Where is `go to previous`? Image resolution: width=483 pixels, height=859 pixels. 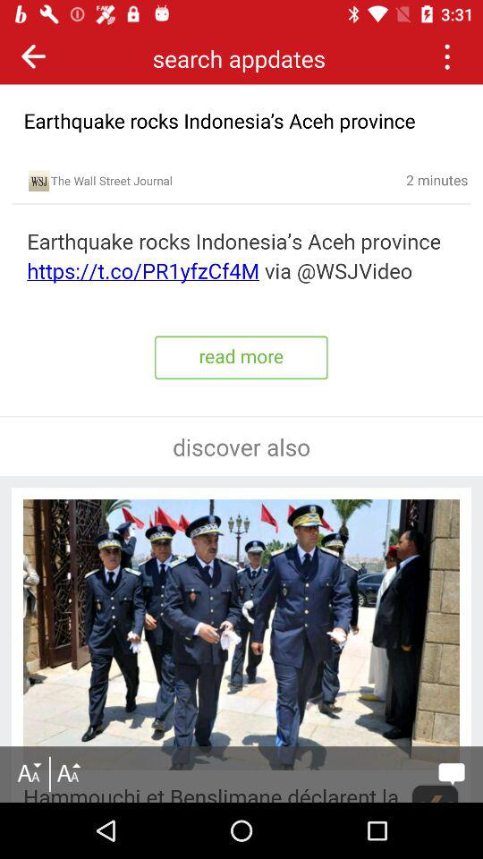 go to previous is located at coordinates (34, 55).